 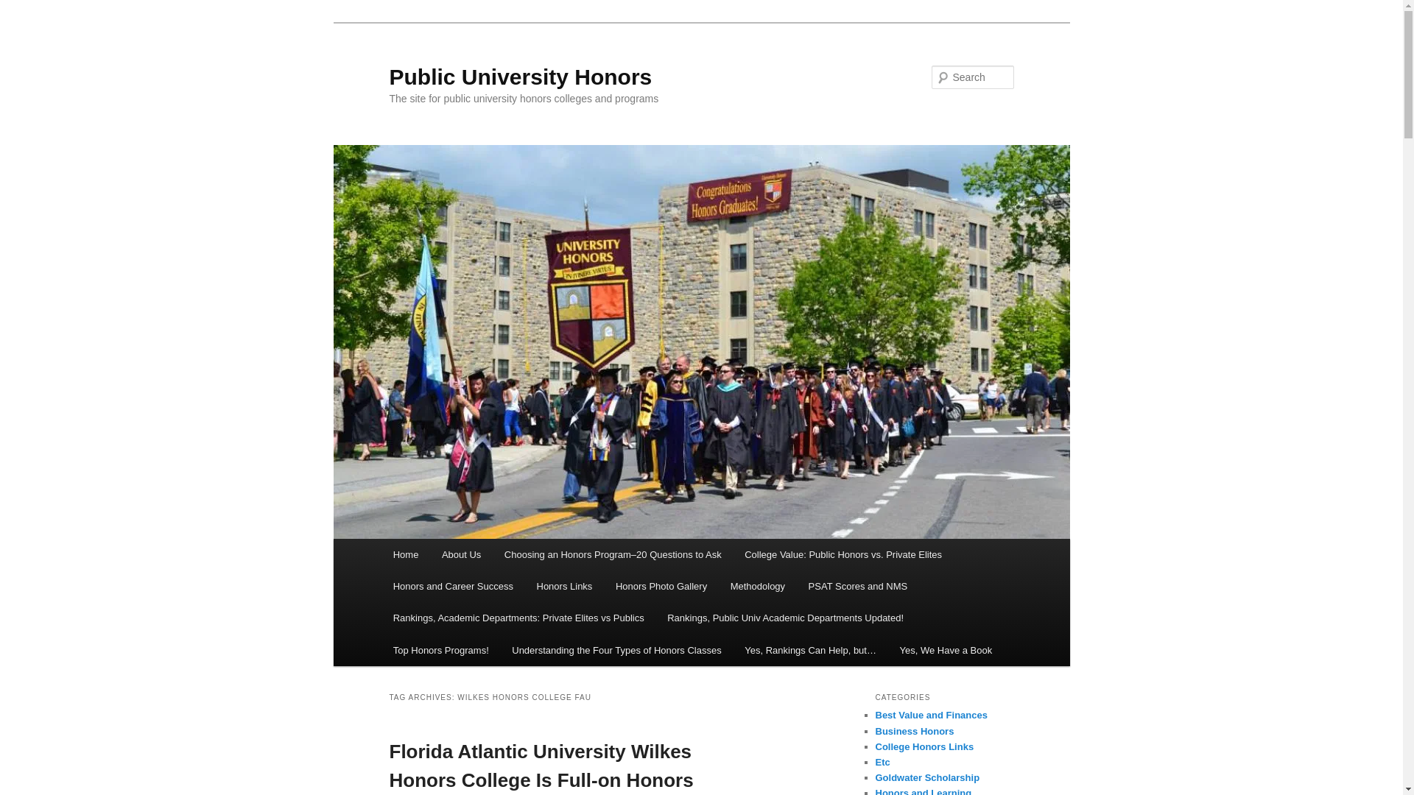 I want to click on Yes, We Have a Book, so click(x=946, y=650).